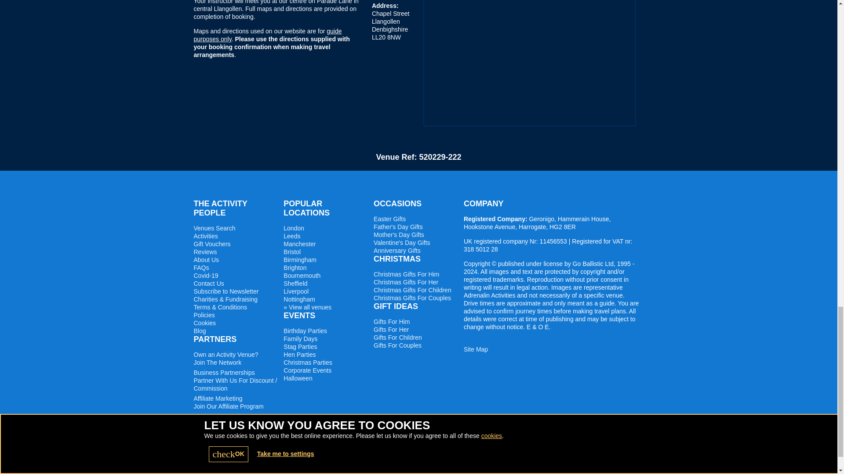 The image size is (844, 474). I want to click on Venues Search, so click(214, 228).